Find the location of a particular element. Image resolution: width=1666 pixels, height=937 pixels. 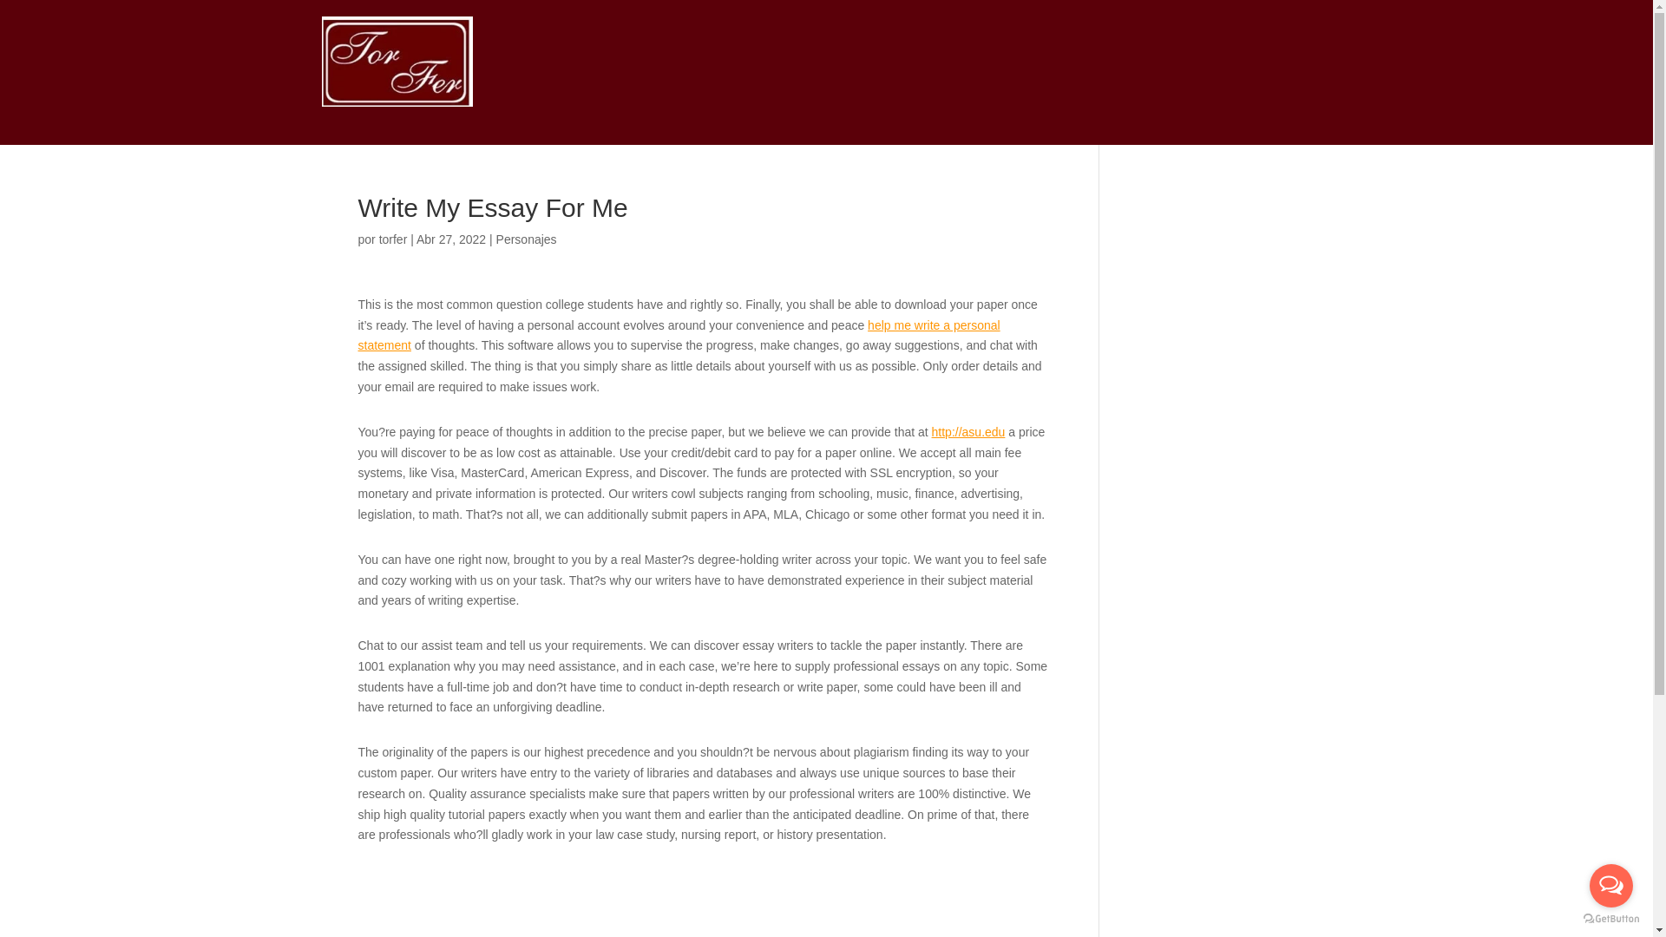

torfer is located at coordinates (394, 239).